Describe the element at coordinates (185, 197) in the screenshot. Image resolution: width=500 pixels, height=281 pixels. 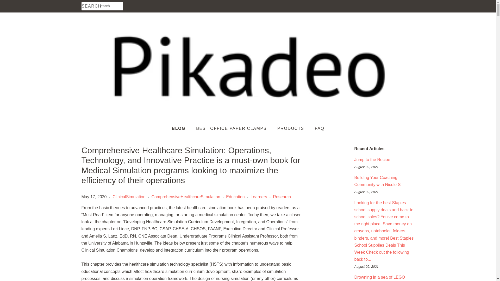
I see `ComprehensiveHealthcareSimulation` at that location.